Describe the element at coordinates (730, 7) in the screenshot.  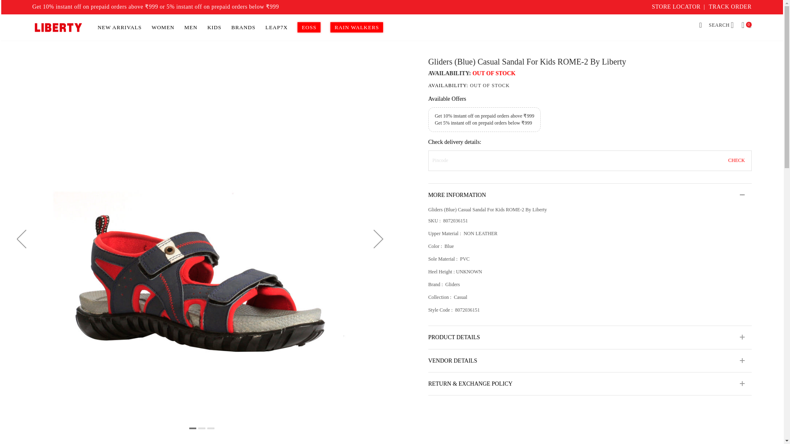
I see `TRACK ORDER` at that location.